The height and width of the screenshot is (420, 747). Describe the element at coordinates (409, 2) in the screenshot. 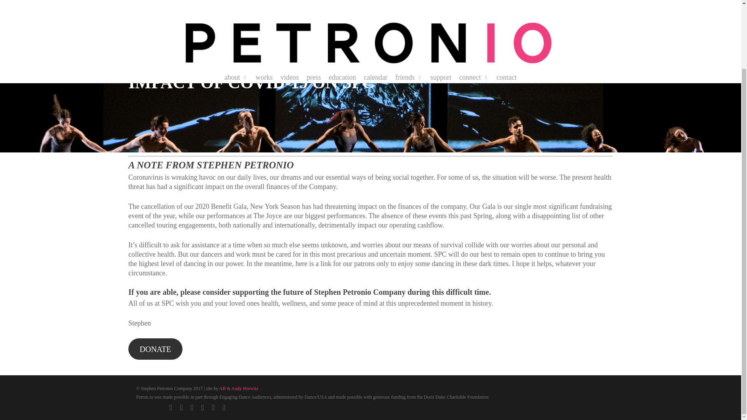

I see `friends` at that location.